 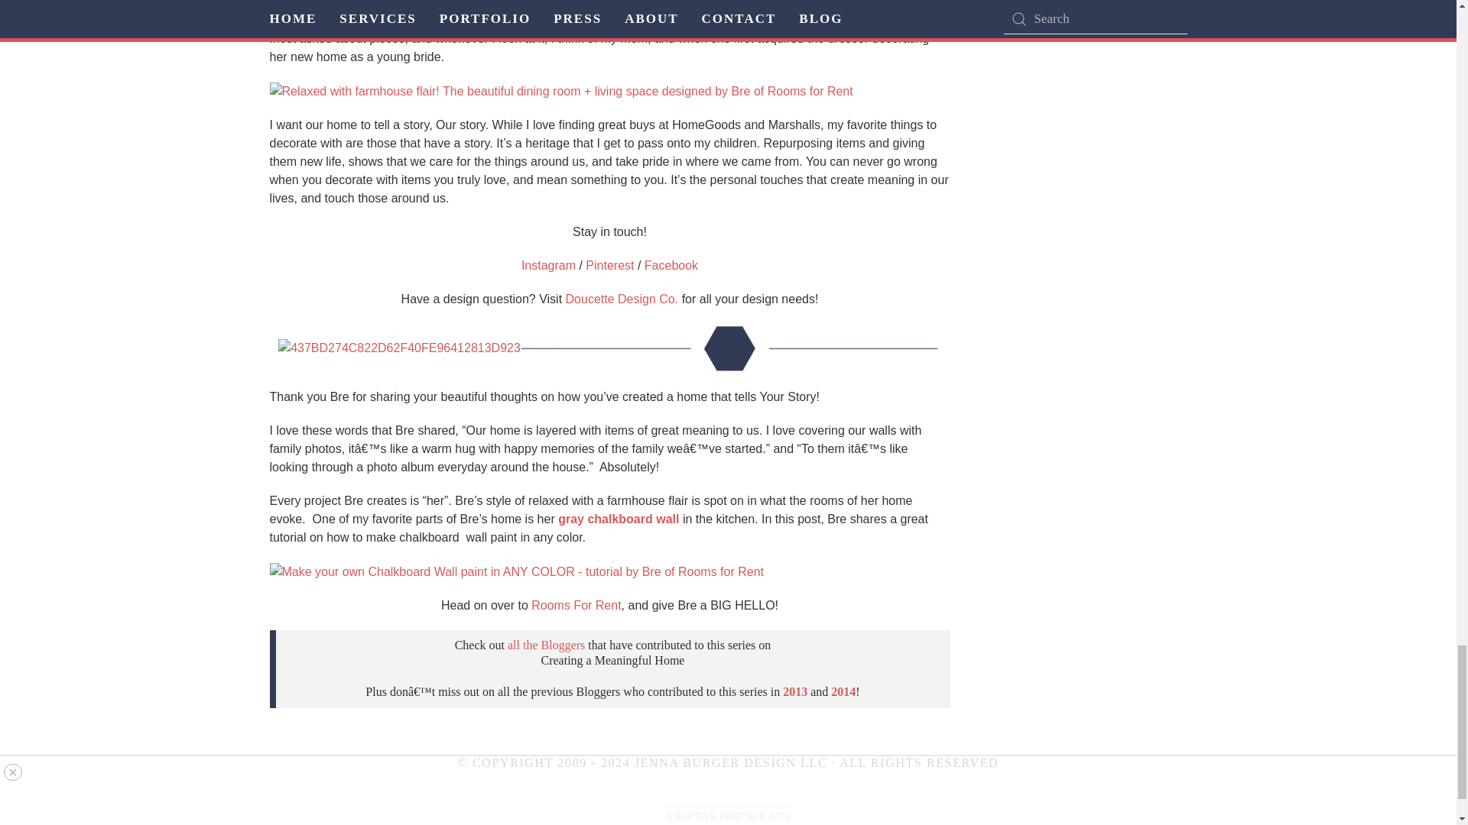 I want to click on gray chalkboard wall, so click(x=618, y=518).